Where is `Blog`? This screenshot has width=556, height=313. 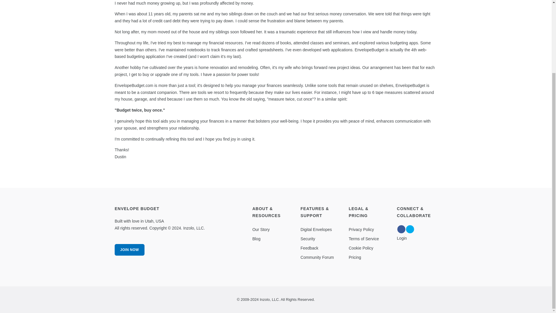
Blog is located at coordinates (256, 239).